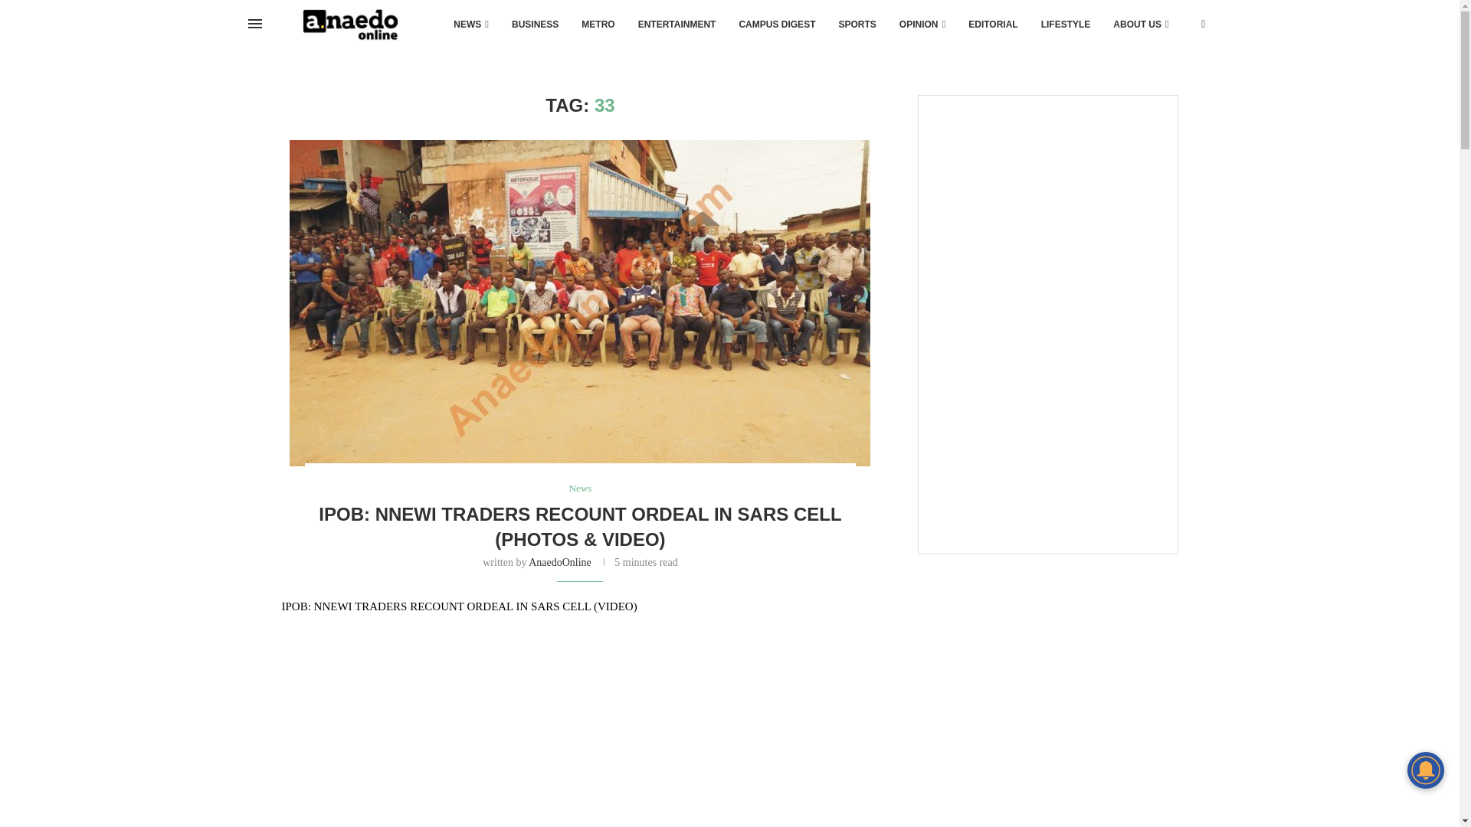 The image size is (1471, 827). Describe the element at coordinates (677, 25) in the screenshot. I see `ENTERTAINMENT` at that location.